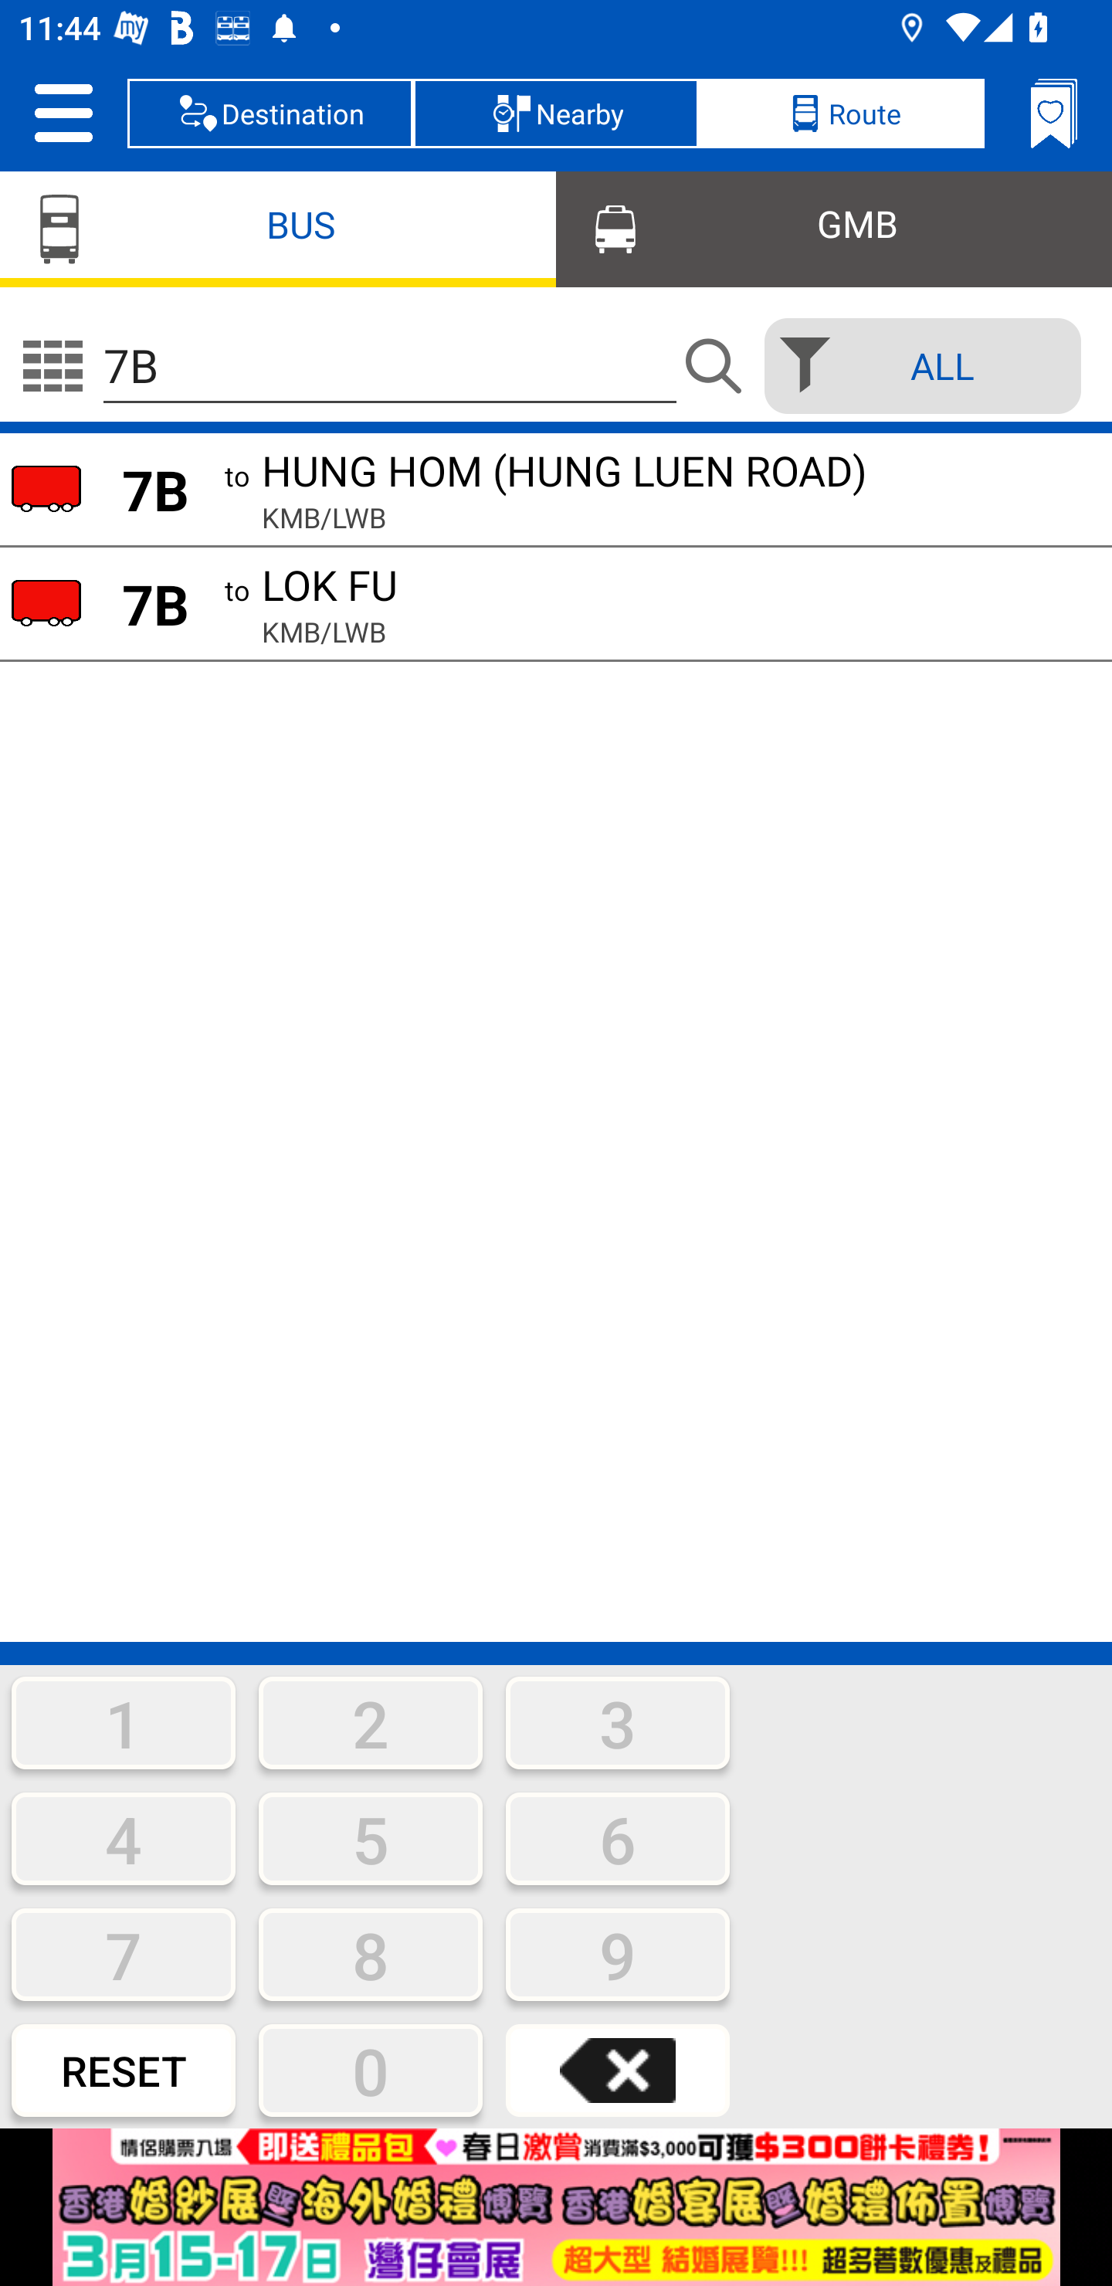  Describe the element at coordinates (53, 366) in the screenshot. I see `no` at that location.